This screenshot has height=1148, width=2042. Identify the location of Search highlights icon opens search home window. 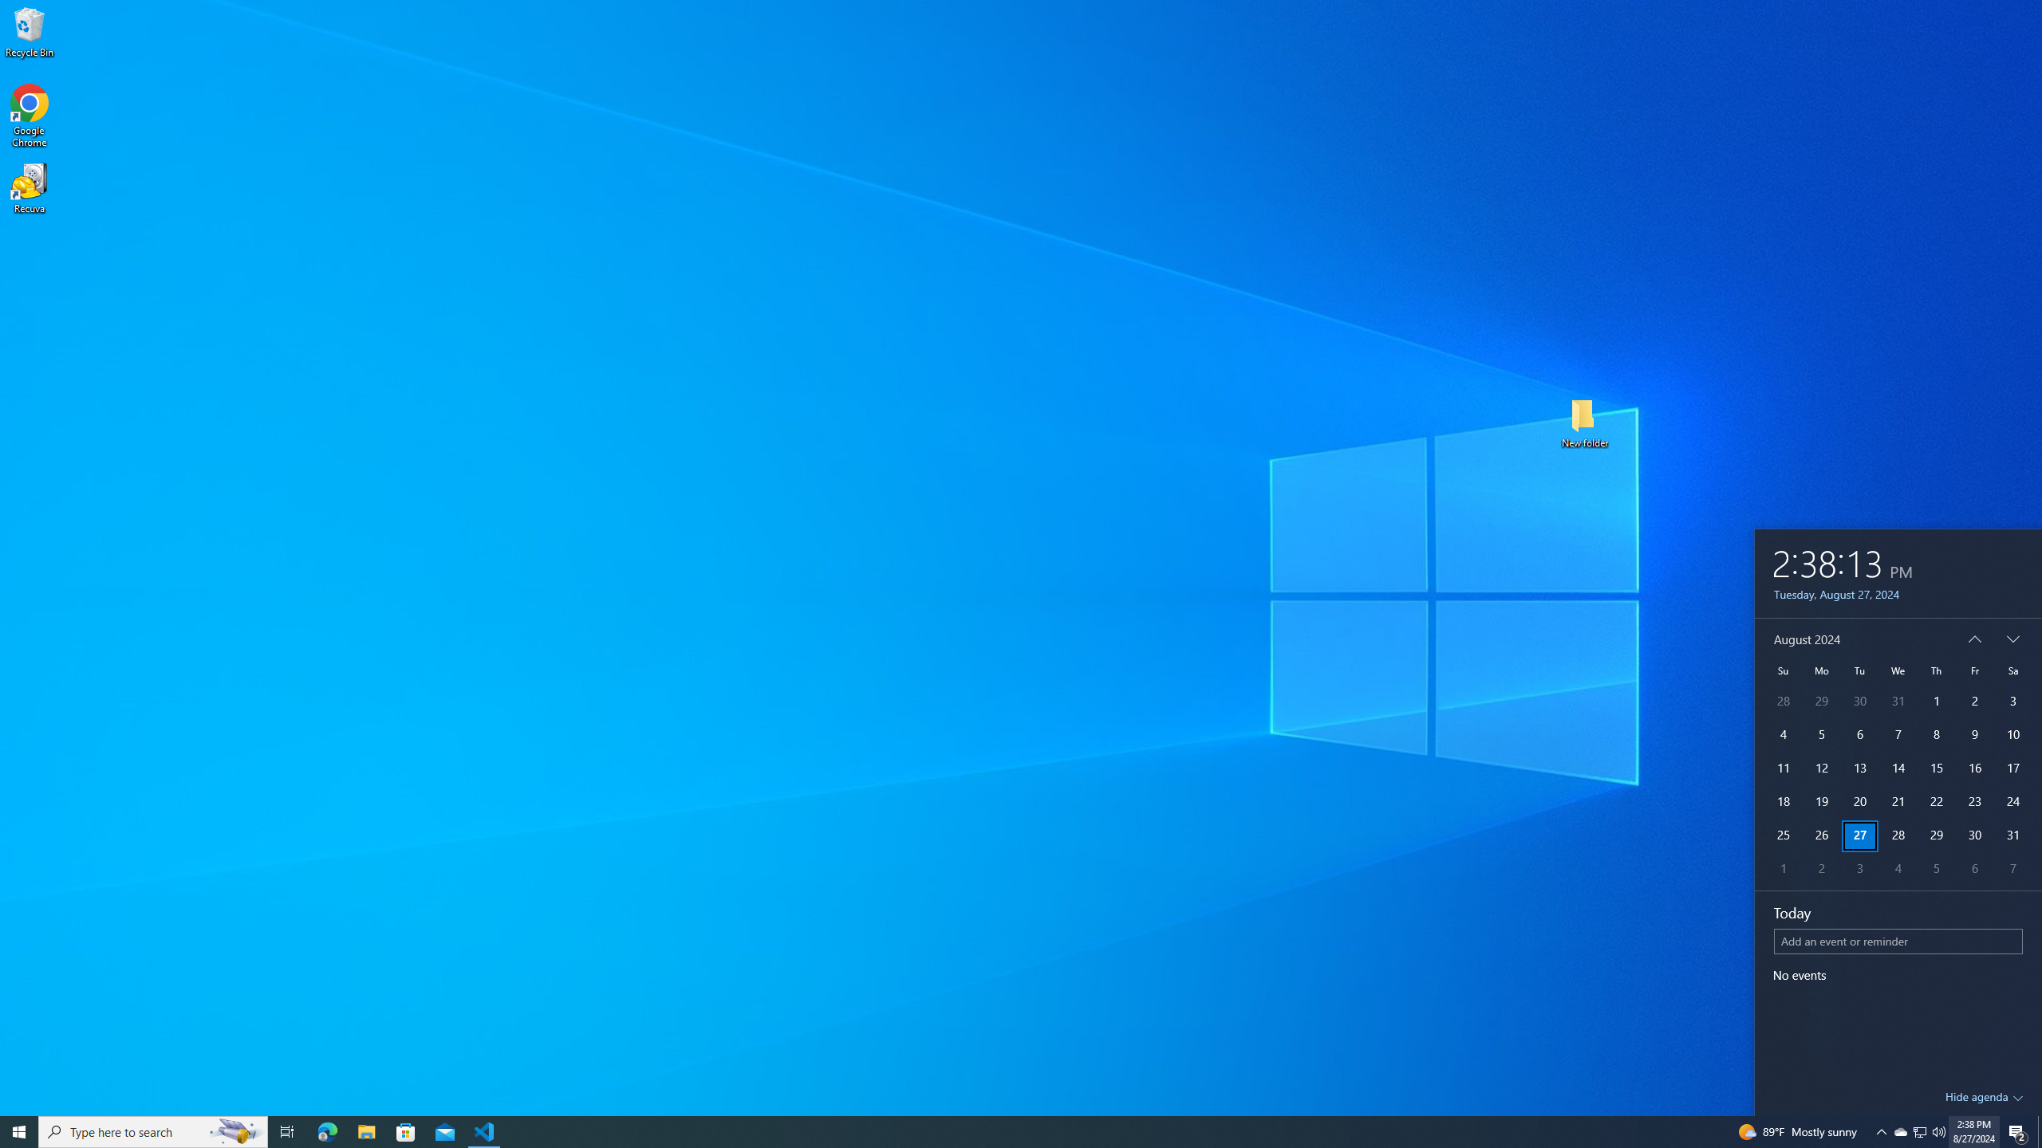
(236, 1132).